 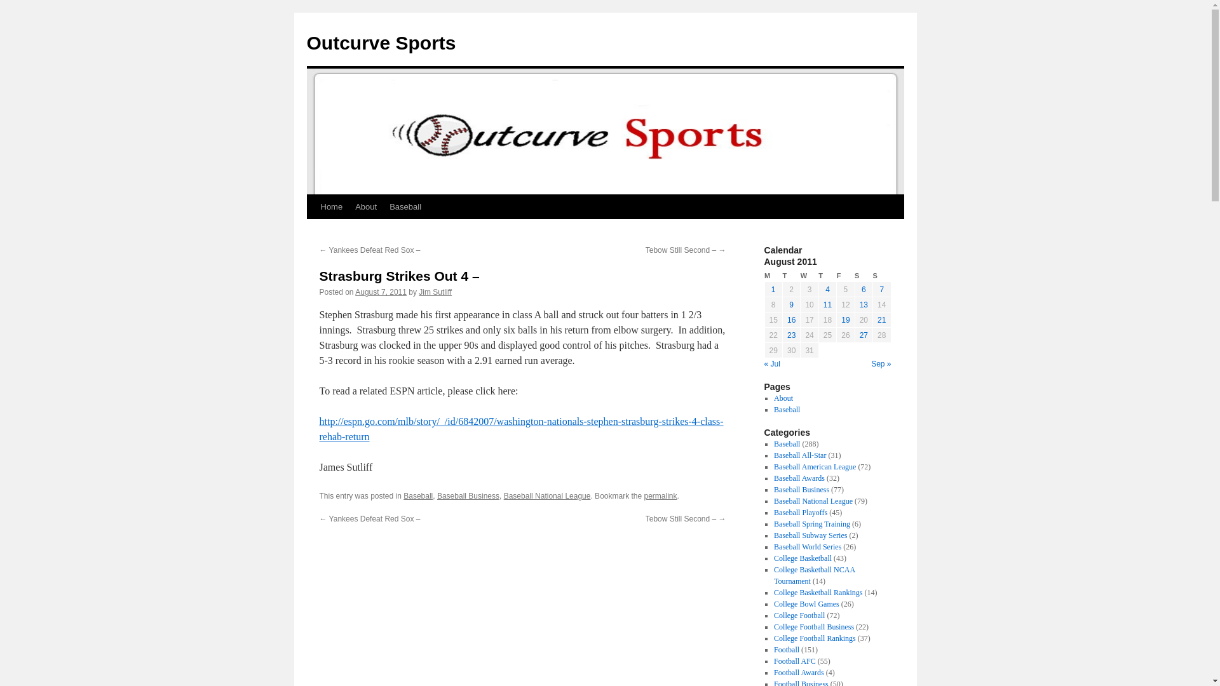 What do you see at coordinates (366, 206) in the screenshot?
I see `About` at bounding box center [366, 206].